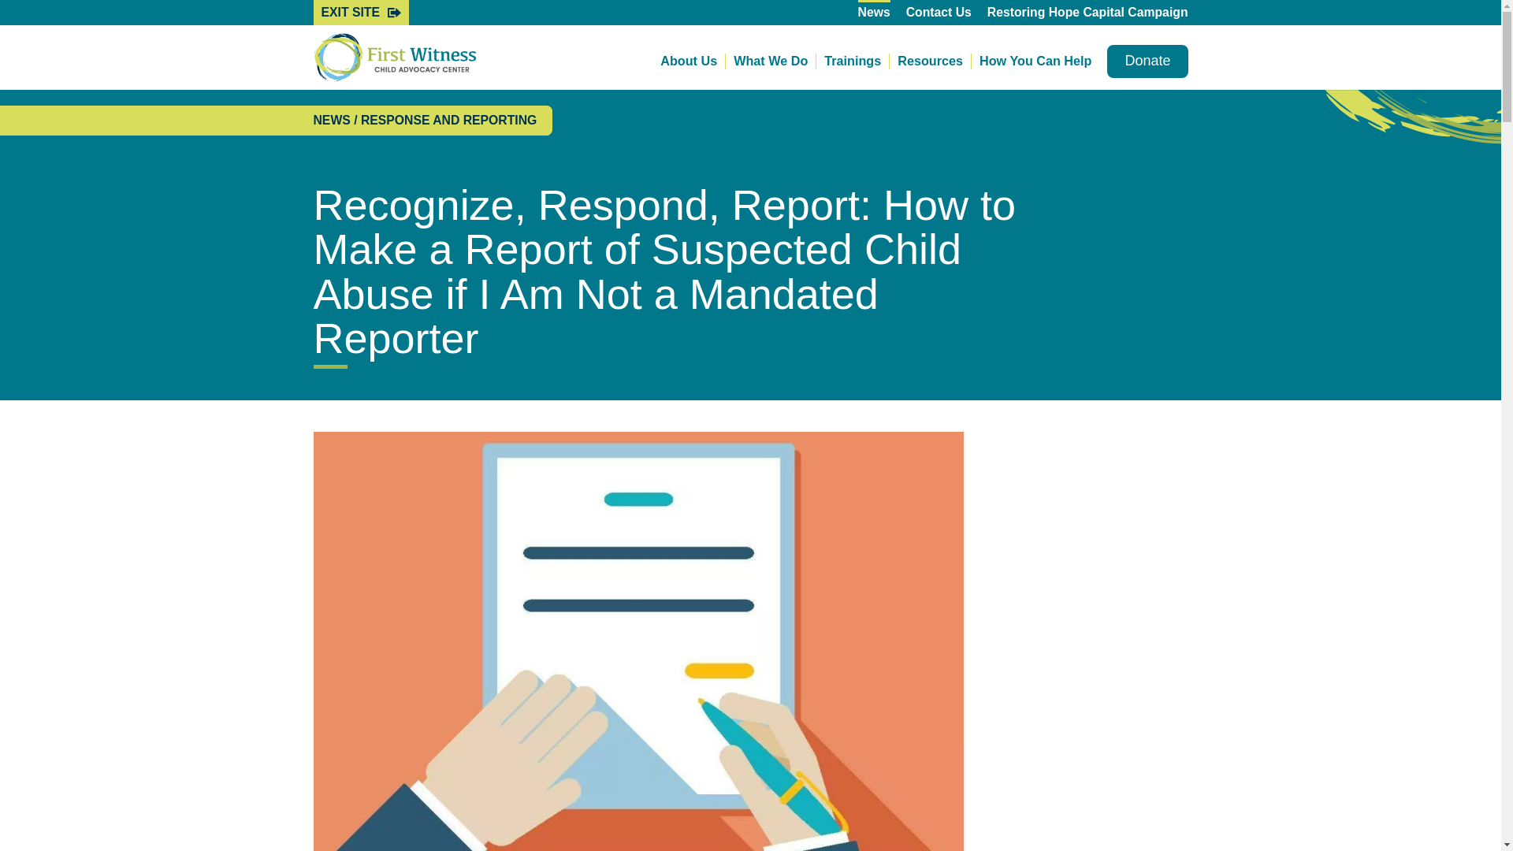  I want to click on What We Do, so click(775, 61).